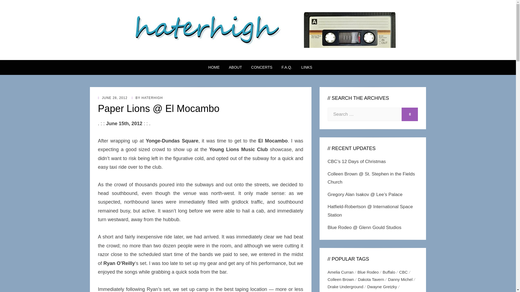 This screenshot has height=292, width=520. Describe the element at coordinates (262, 67) in the screenshot. I see `CONCERTS` at that location.